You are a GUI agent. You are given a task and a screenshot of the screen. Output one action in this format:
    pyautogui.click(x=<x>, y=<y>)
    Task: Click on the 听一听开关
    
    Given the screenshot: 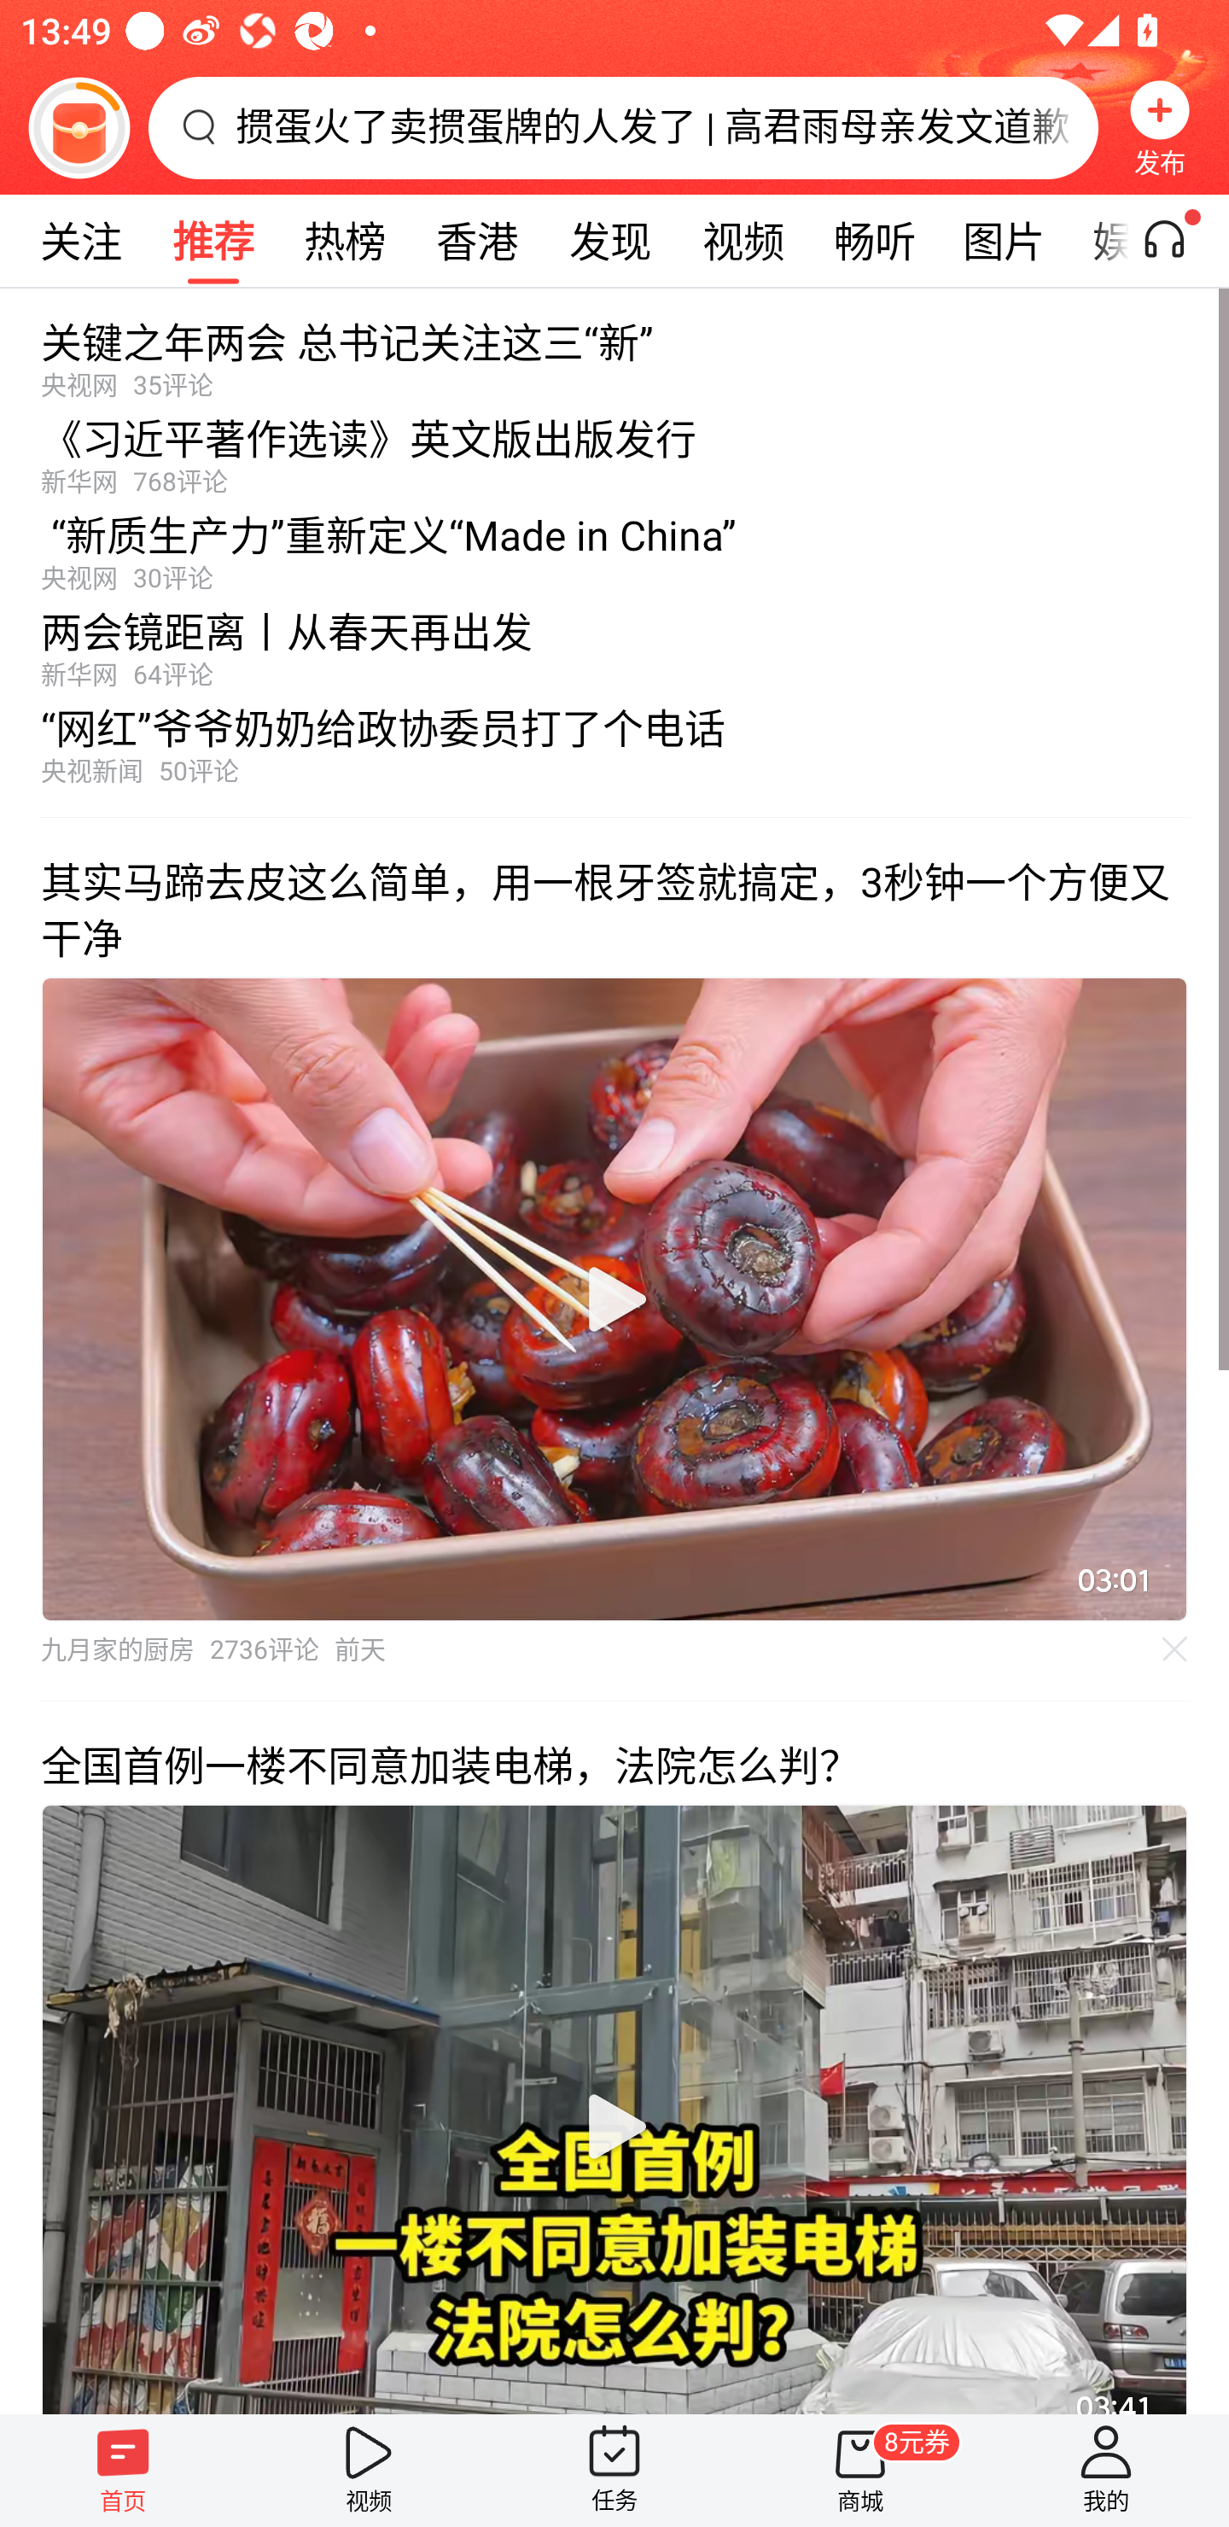 What is the action you would take?
    pyautogui.click(x=1179, y=241)
    